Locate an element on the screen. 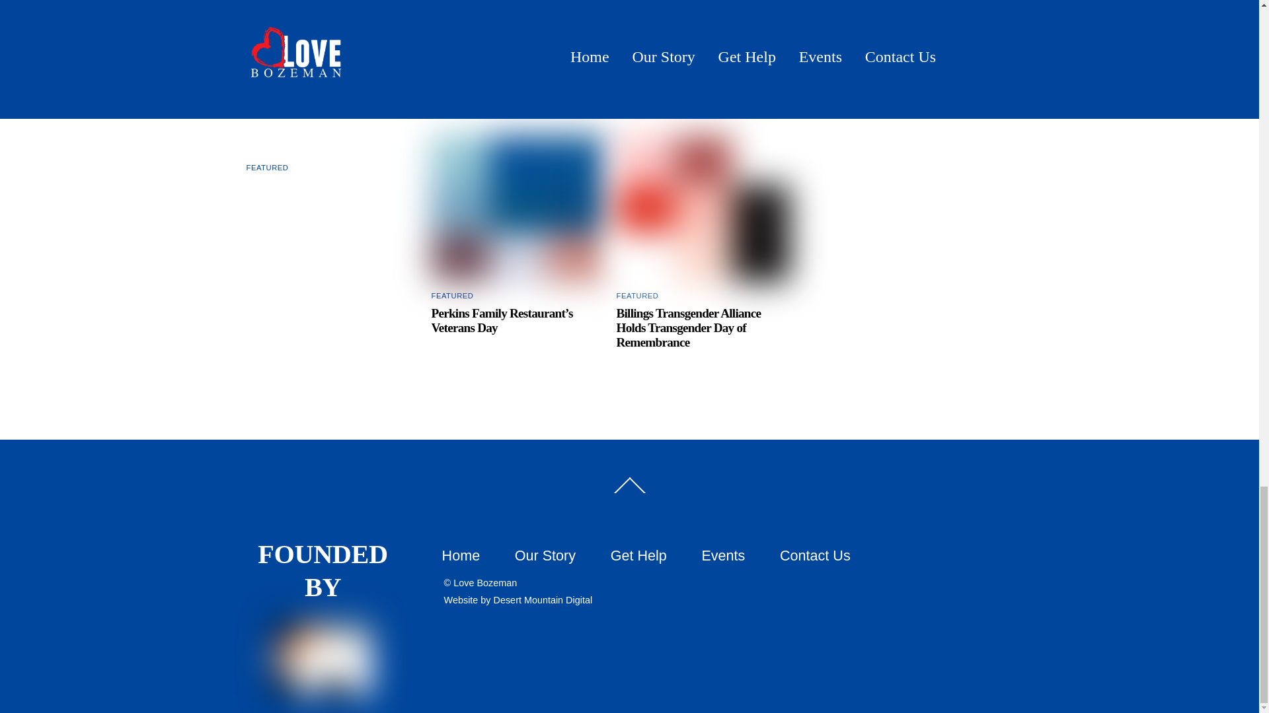 The height and width of the screenshot is (713, 1269). Events is located at coordinates (723, 556).